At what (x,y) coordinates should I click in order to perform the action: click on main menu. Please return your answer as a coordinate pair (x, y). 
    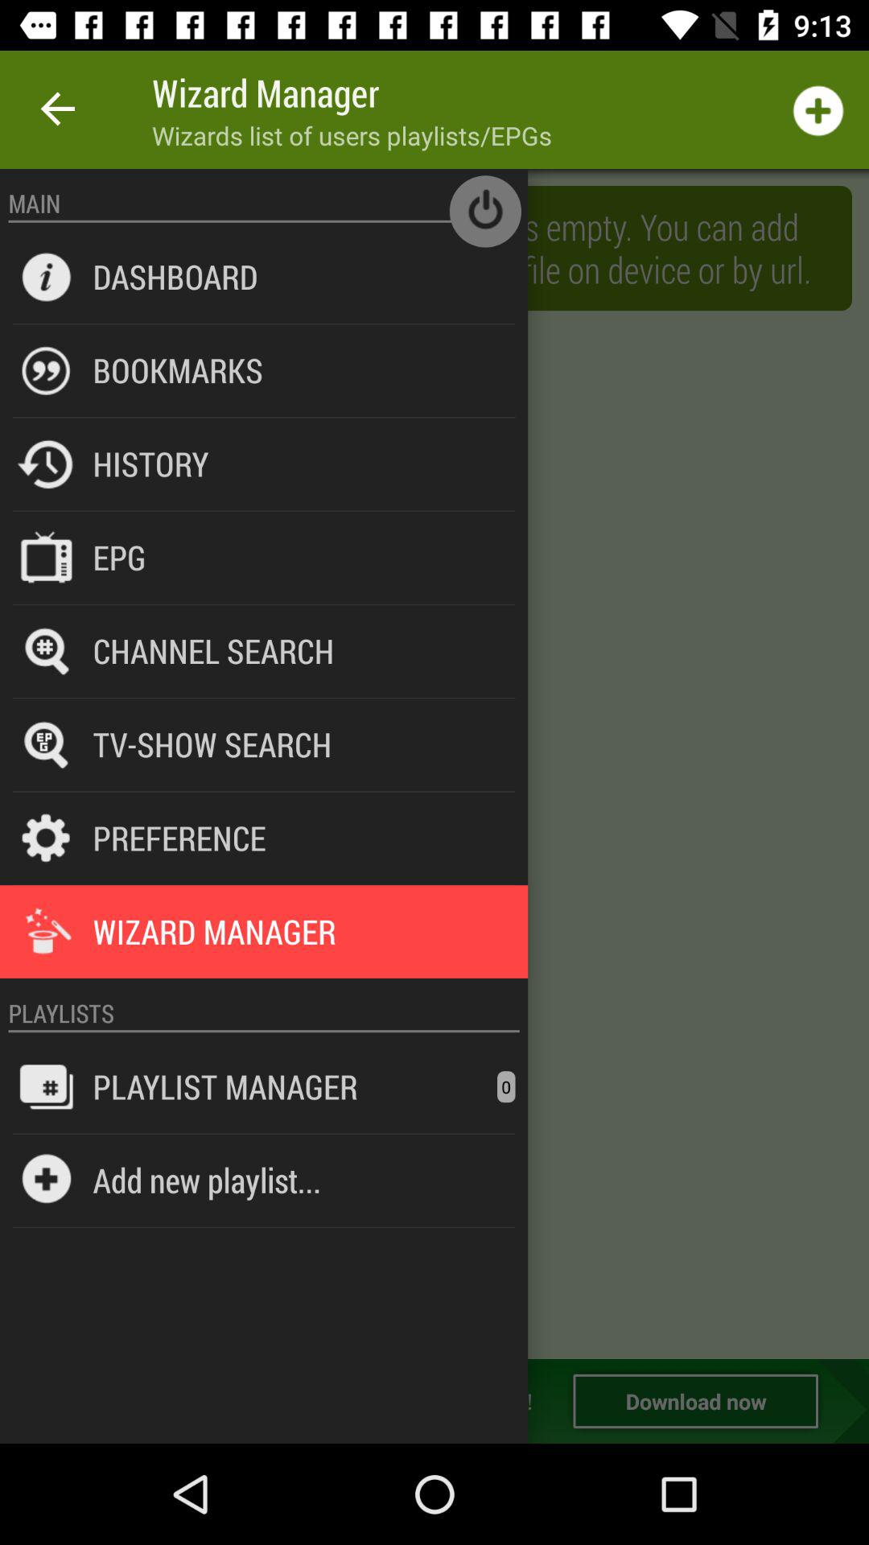
    Looking at the image, I should click on (434, 764).